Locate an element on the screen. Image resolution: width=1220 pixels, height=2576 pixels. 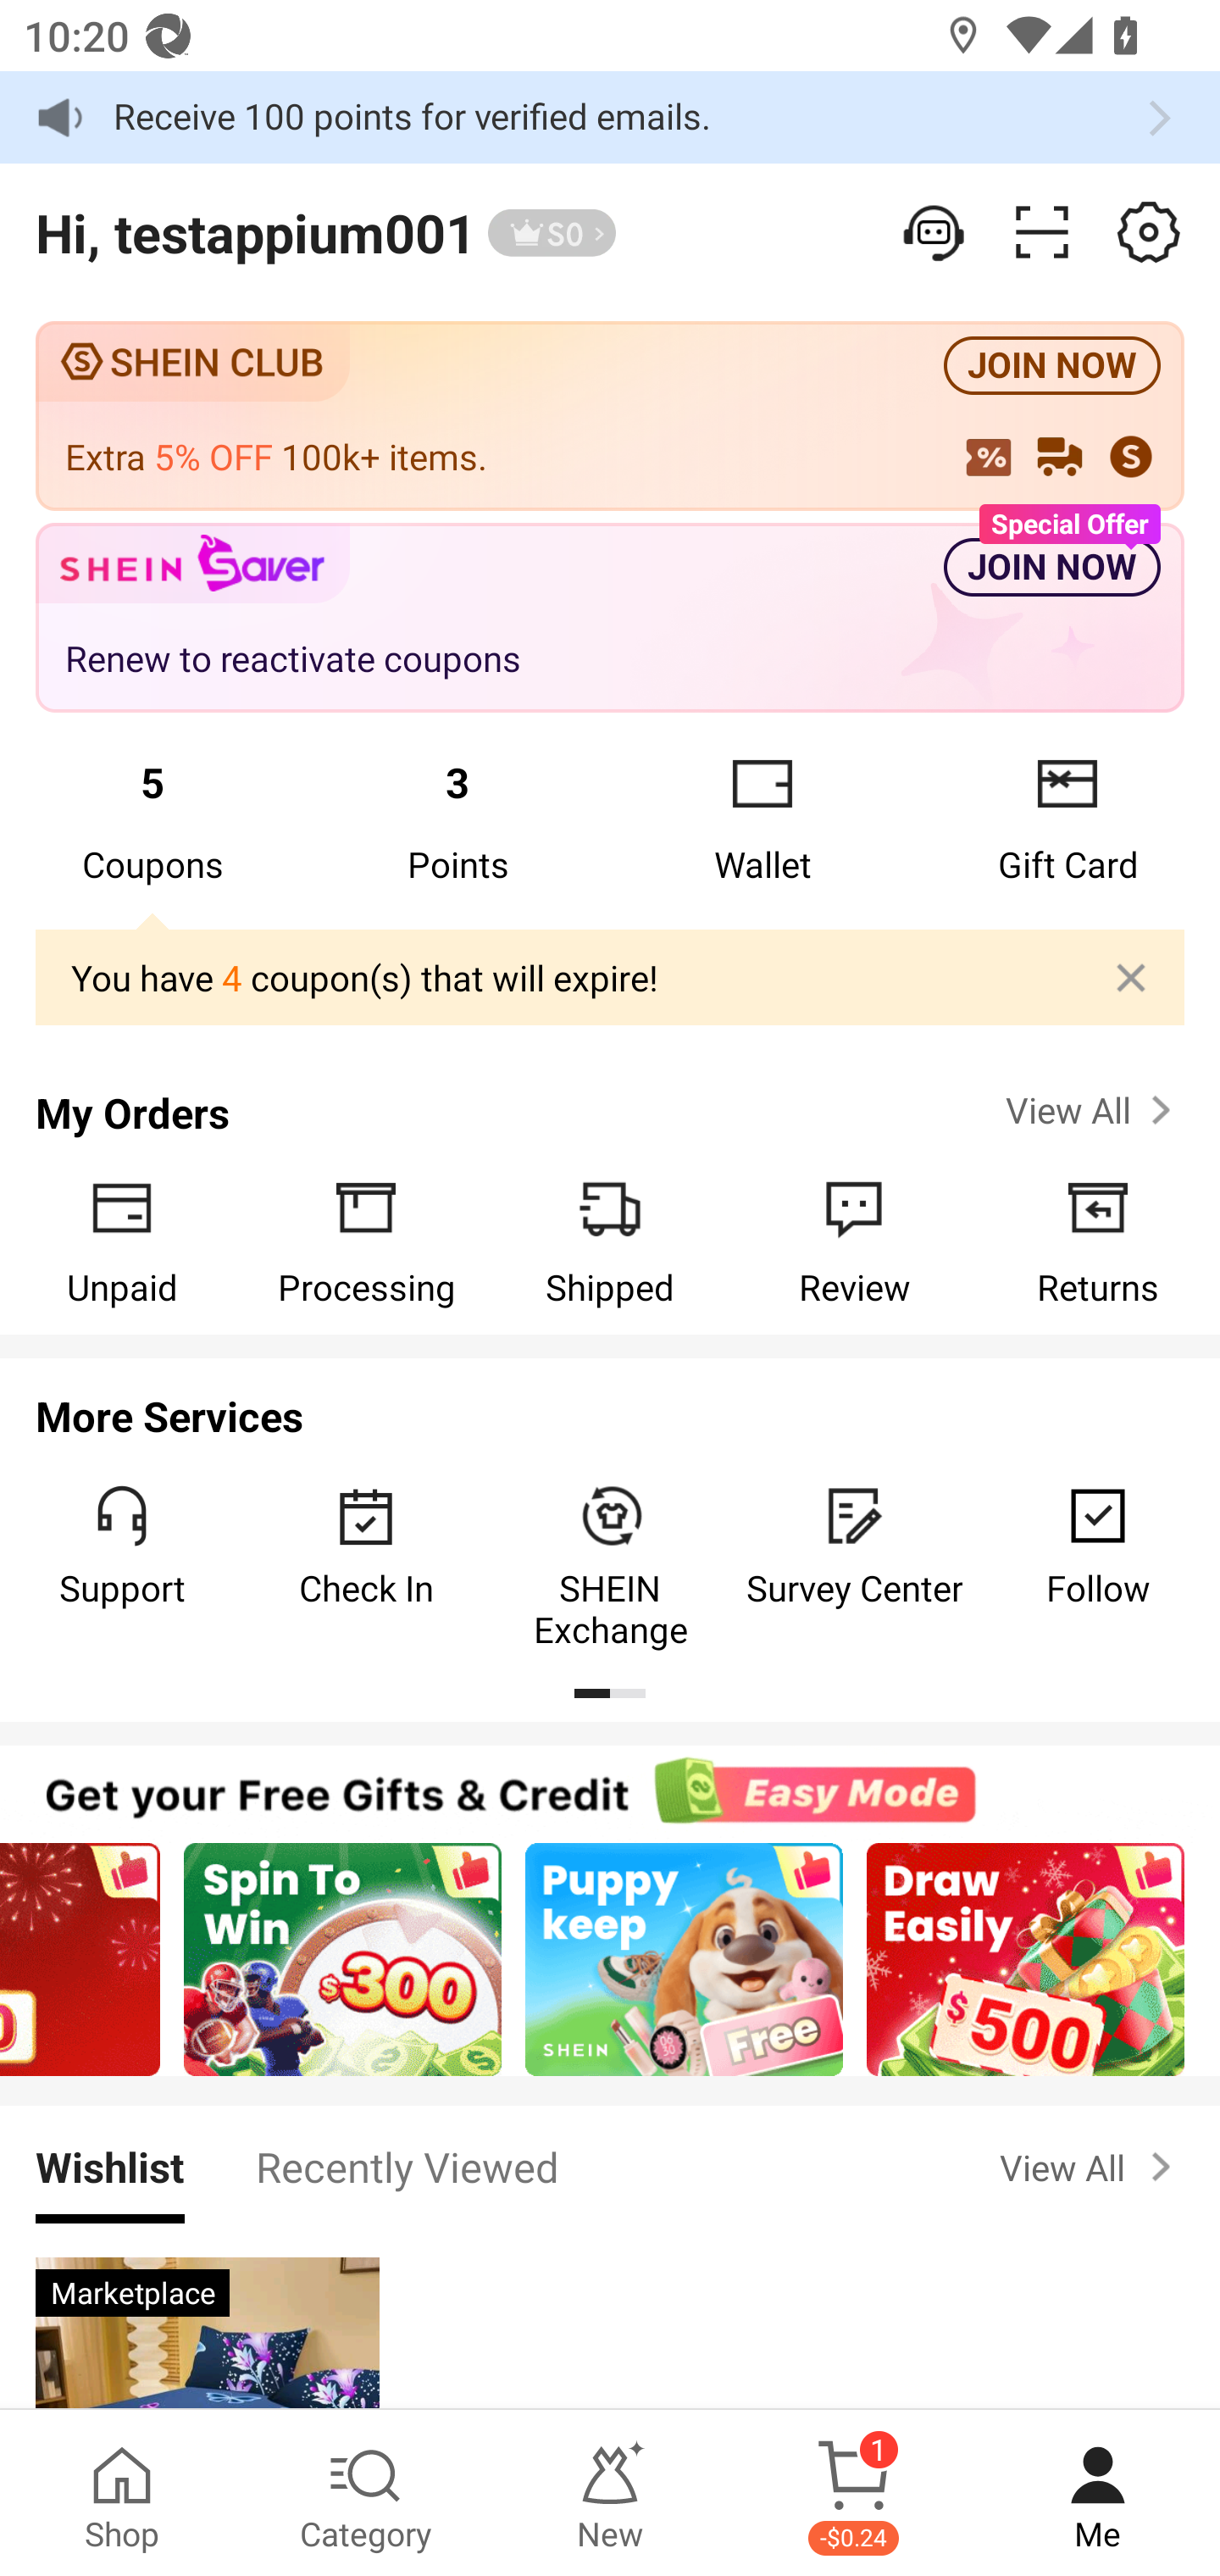
Shop is located at coordinates (122, 2493).